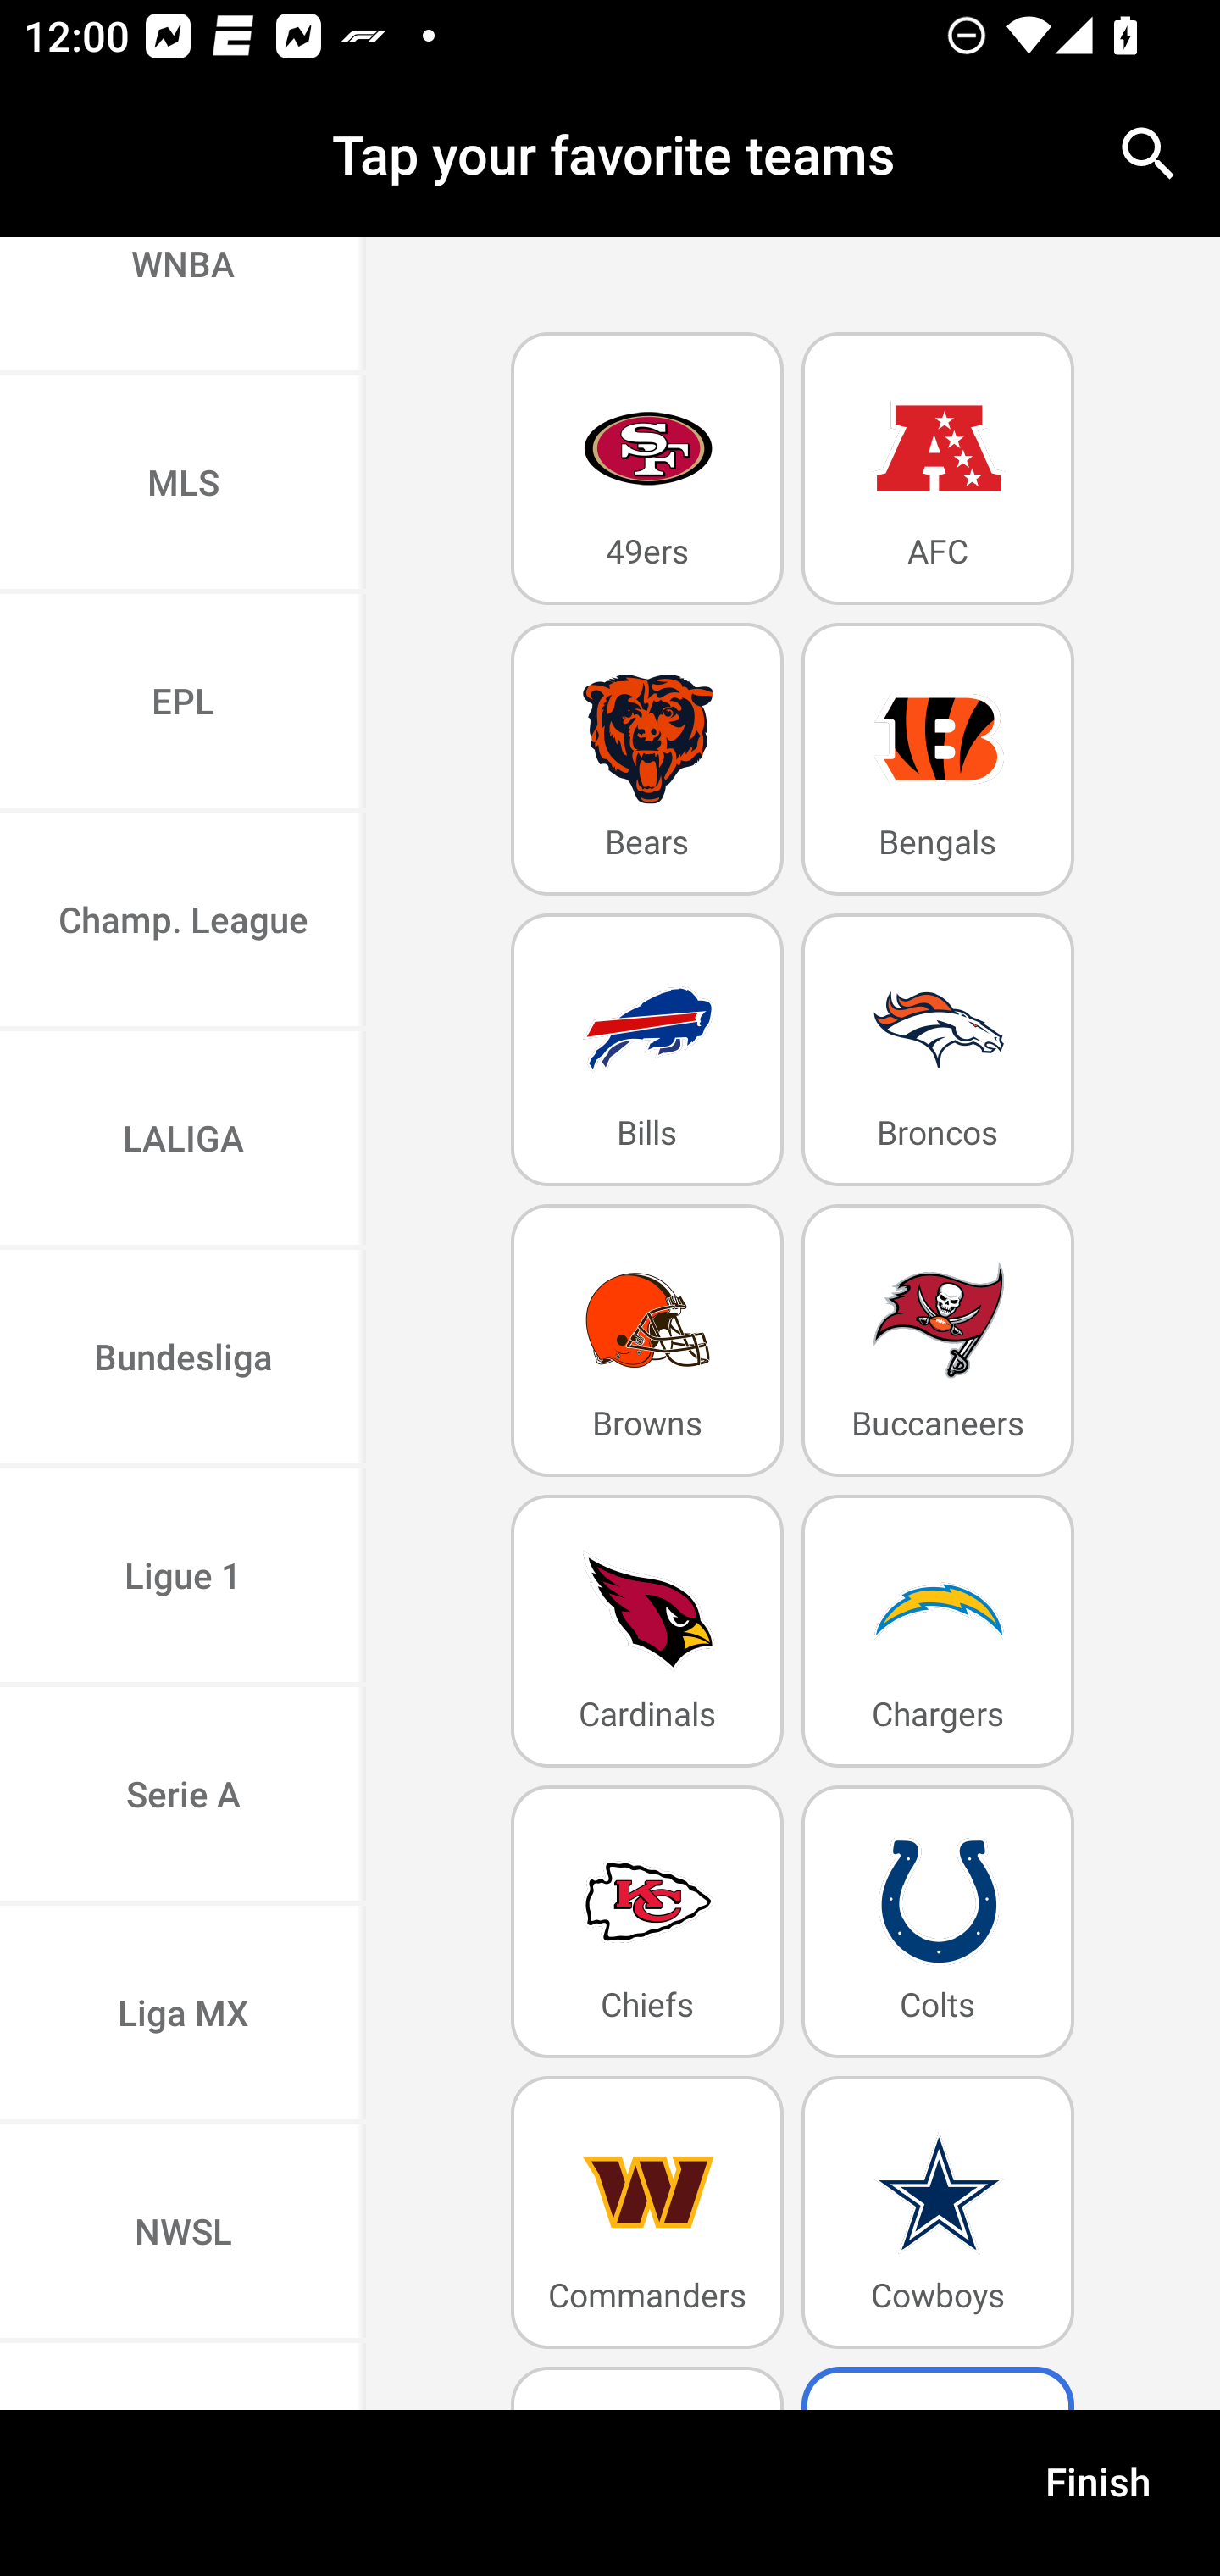  Describe the element at coordinates (647, 1051) in the screenshot. I see `Bills` at that location.